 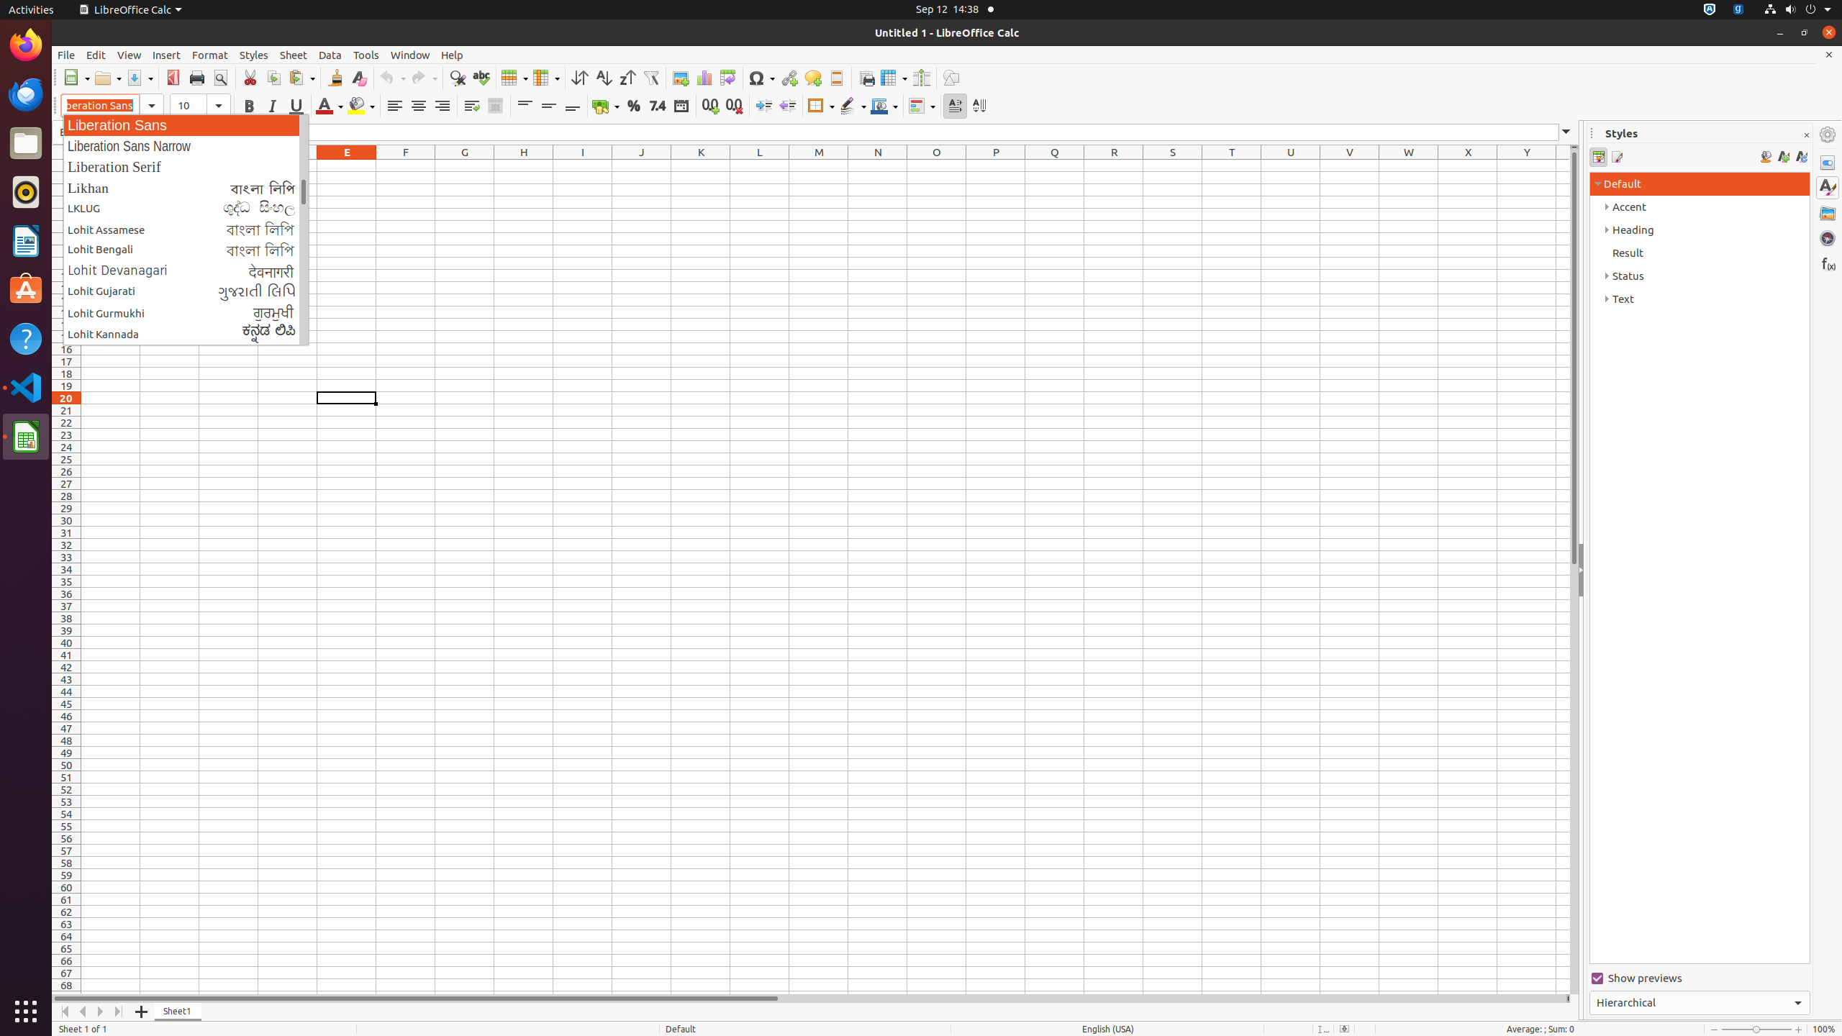 I want to click on Add Decimal Place, so click(x=711, y=106).